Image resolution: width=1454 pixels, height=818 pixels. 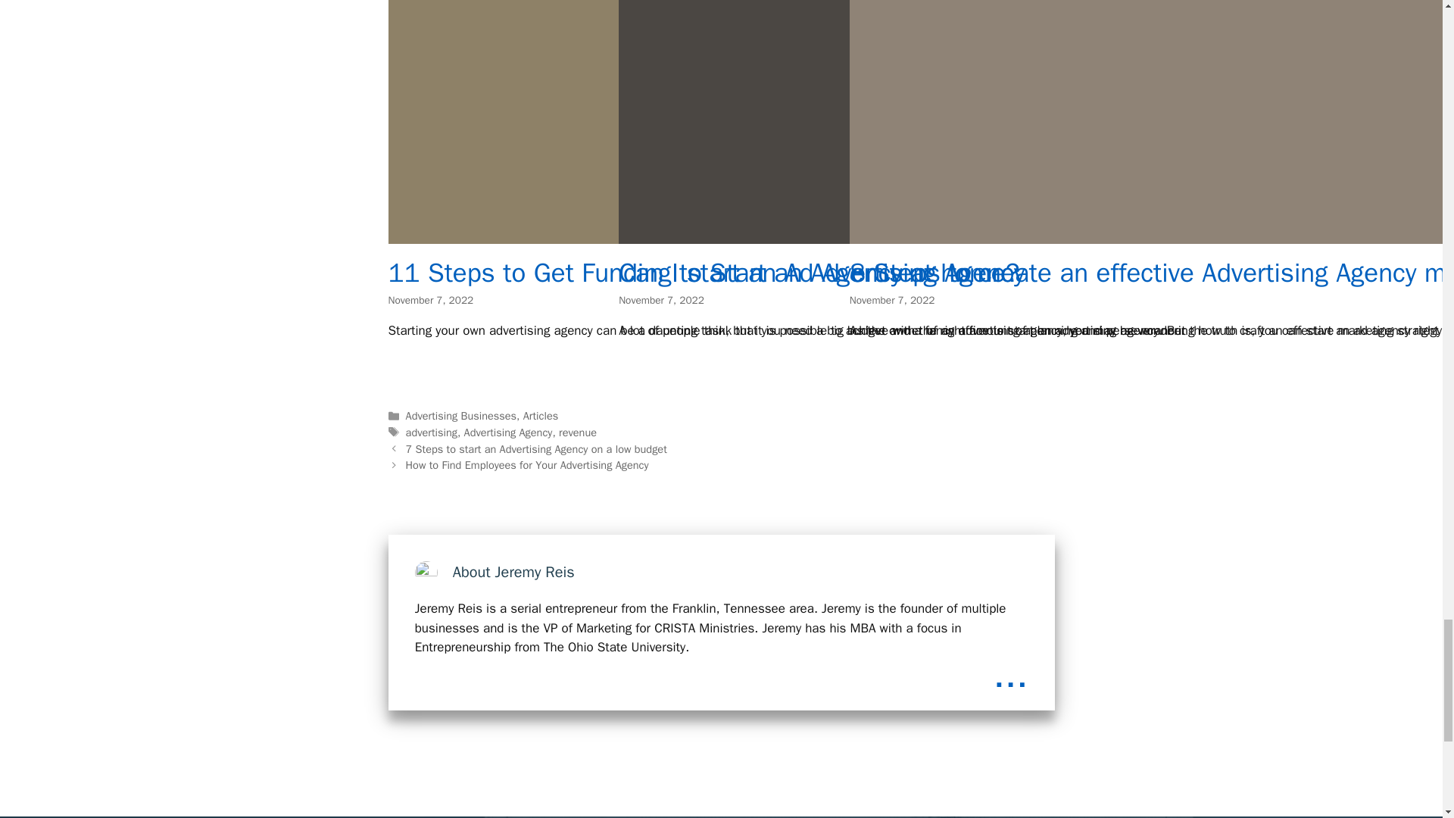 I want to click on 11 Steps to Get Funding to Start an Advertising Agency, so click(x=921, y=233).